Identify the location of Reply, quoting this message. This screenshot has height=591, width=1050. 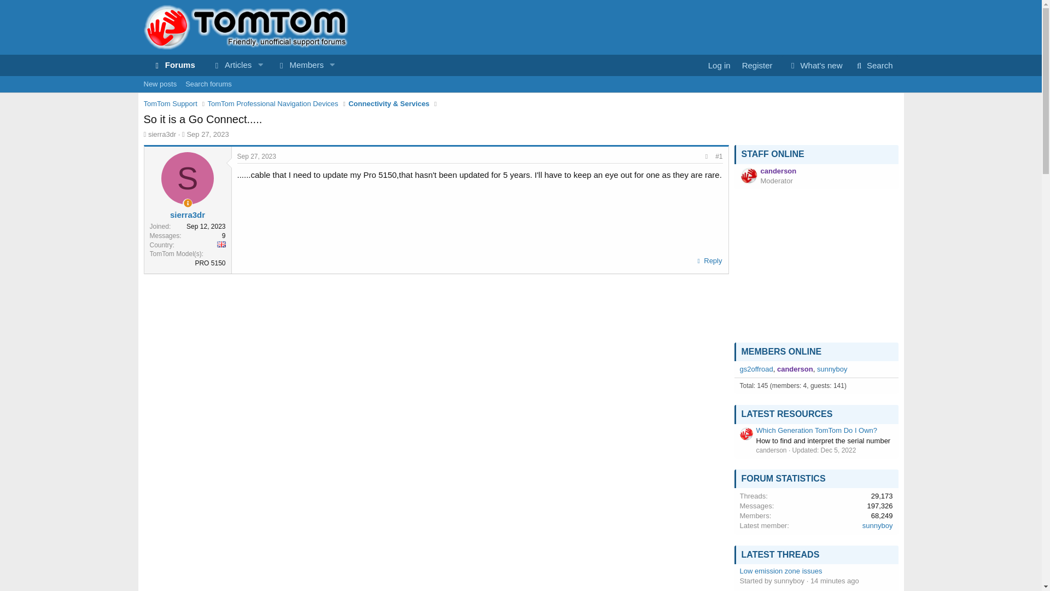
(160, 84).